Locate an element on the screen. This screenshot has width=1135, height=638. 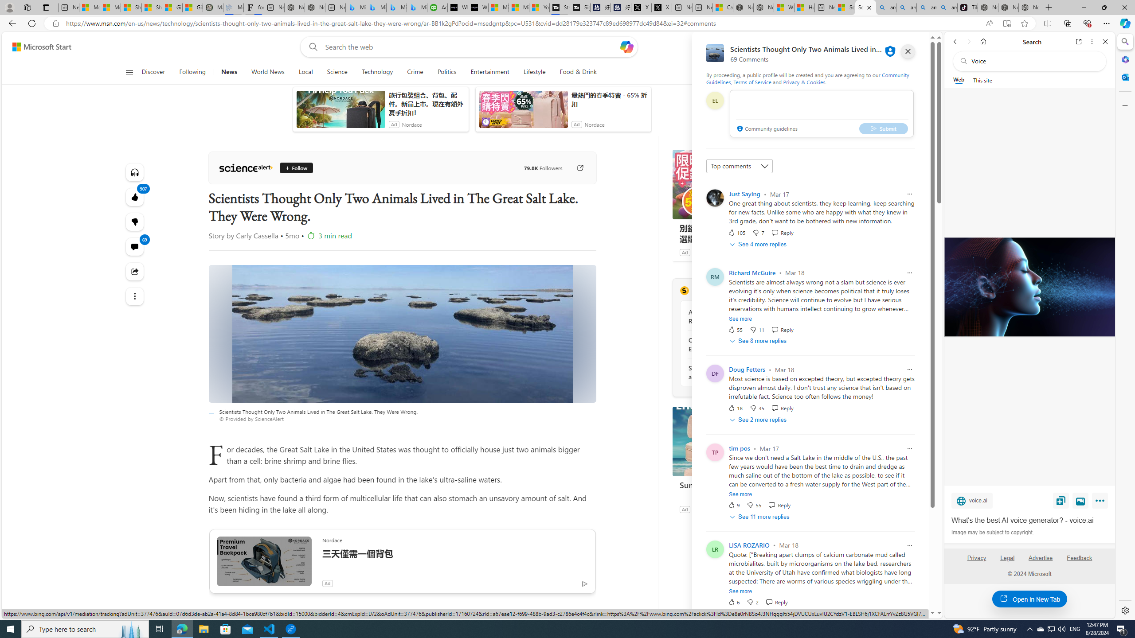
Share this story is located at coordinates (135, 271).